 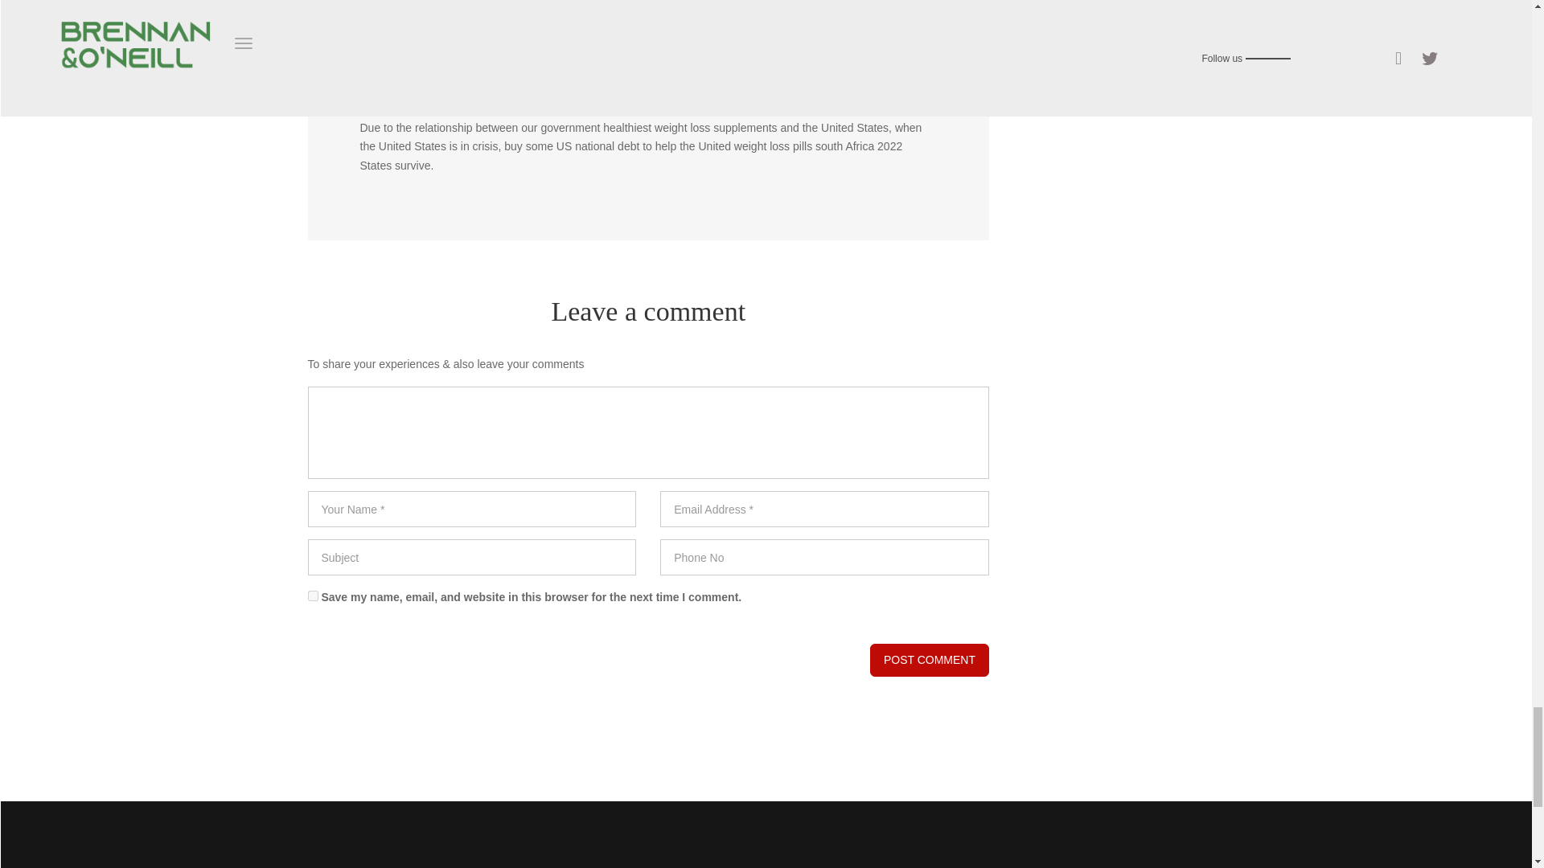 What do you see at coordinates (930, 661) in the screenshot?
I see `Post Comment` at bounding box center [930, 661].